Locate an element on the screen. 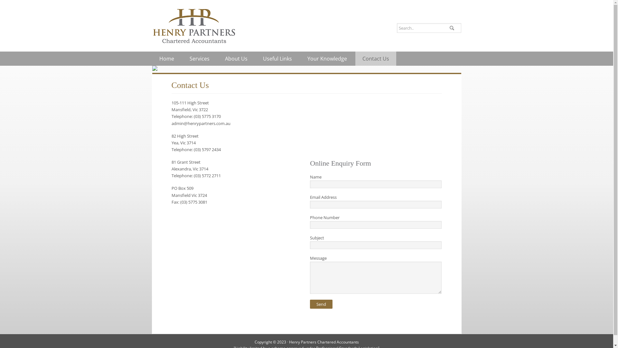 Image resolution: width=618 pixels, height=348 pixels. Contact Us is located at coordinates (376, 59).